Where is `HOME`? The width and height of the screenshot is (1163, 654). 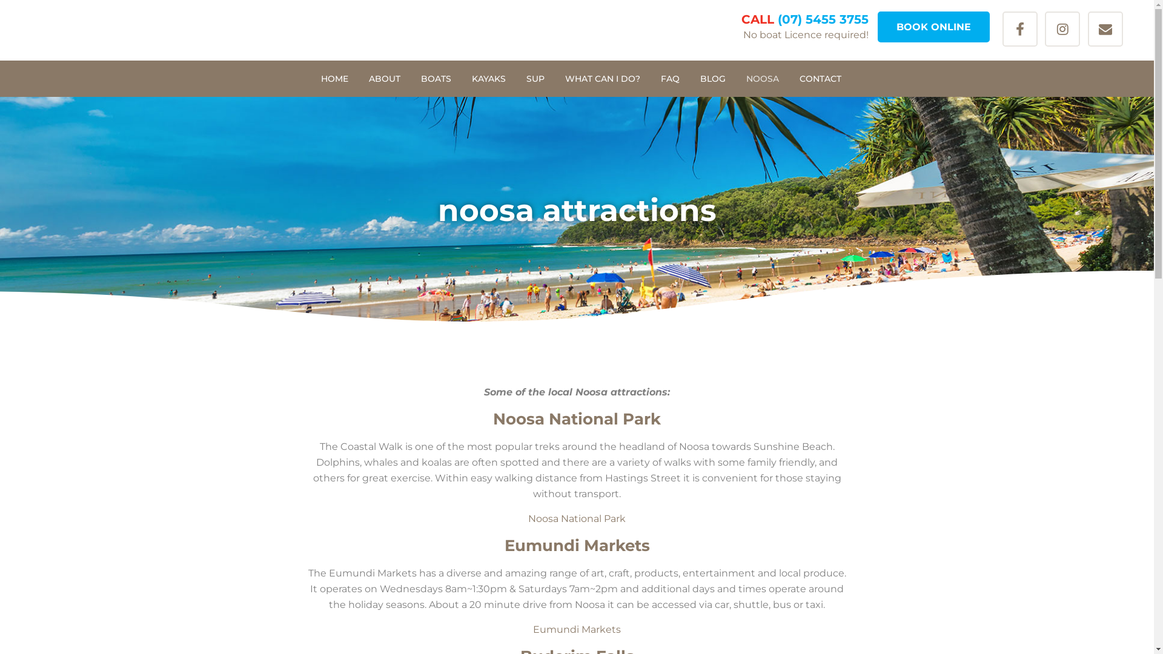 HOME is located at coordinates (340, 79).